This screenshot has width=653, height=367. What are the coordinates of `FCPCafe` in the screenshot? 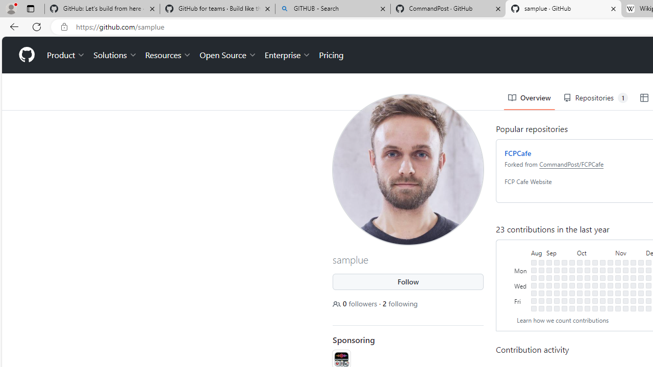 It's located at (518, 153).